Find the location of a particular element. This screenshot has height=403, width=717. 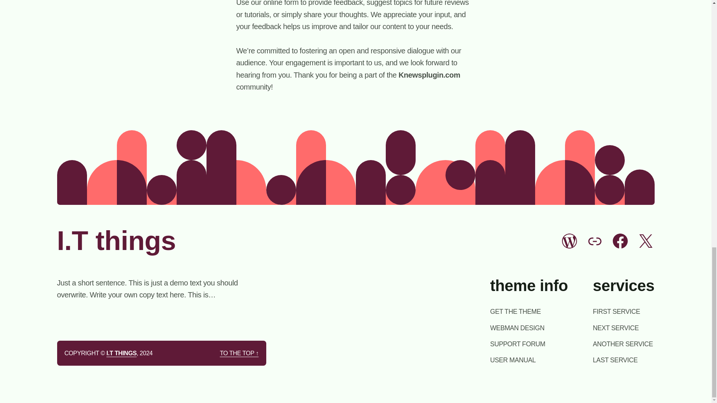

X is located at coordinates (645, 241).